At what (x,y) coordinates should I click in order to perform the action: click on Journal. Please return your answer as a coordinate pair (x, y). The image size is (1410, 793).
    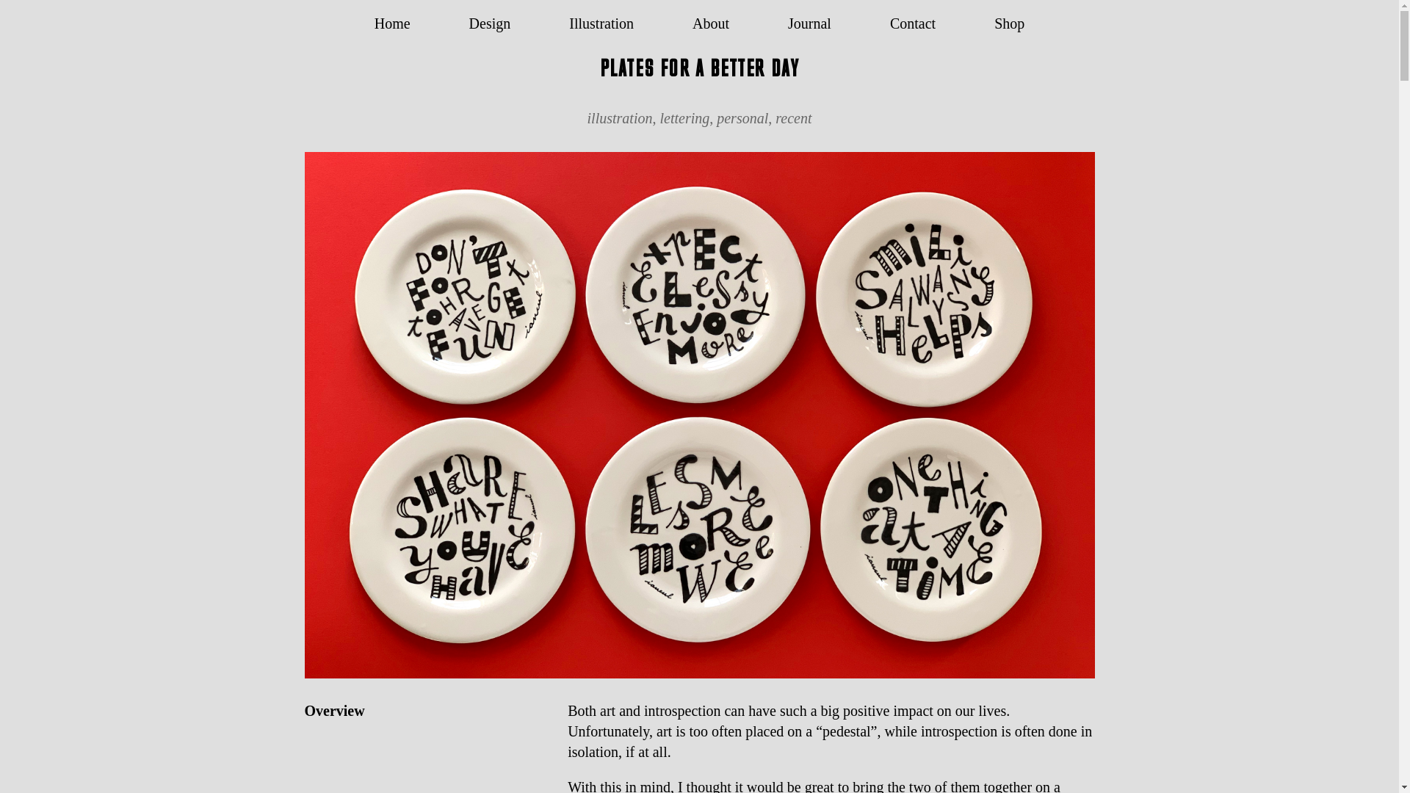
    Looking at the image, I should click on (809, 23).